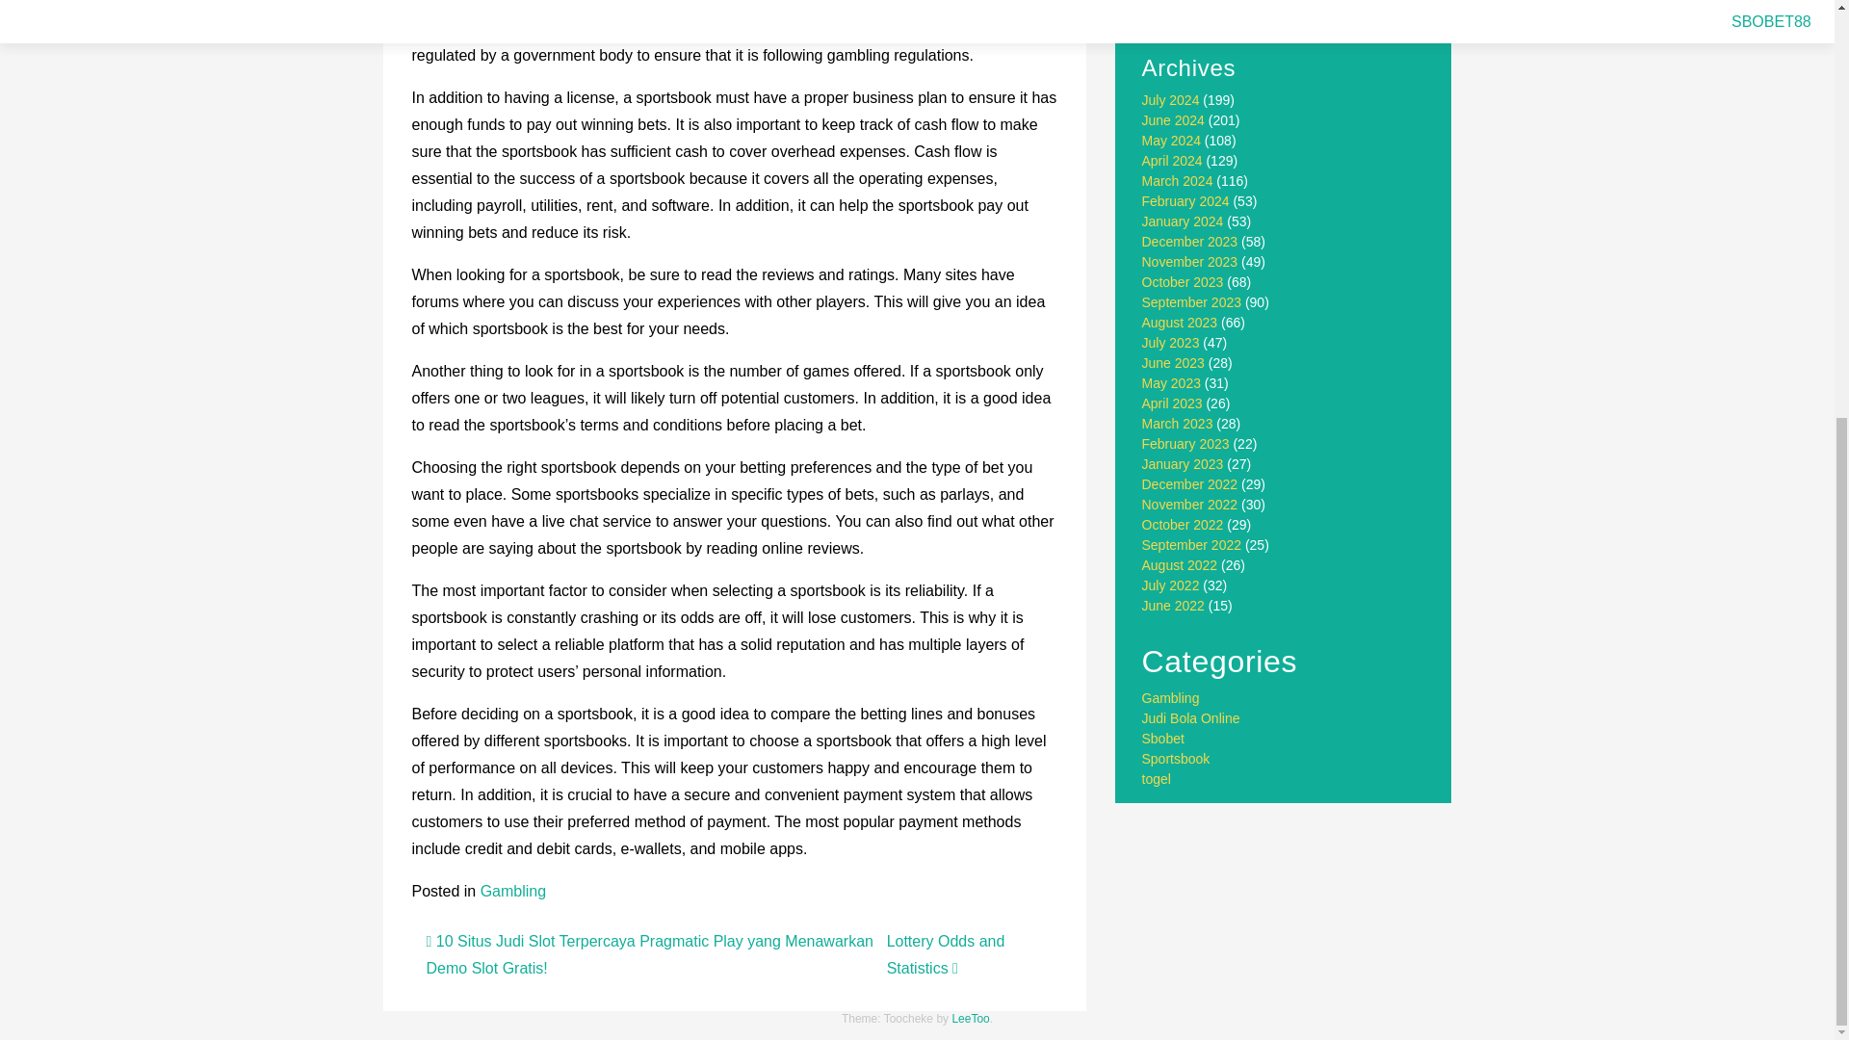  Describe the element at coordinates (1177, 181) in the screenshot. I see `March 2024` at that location.